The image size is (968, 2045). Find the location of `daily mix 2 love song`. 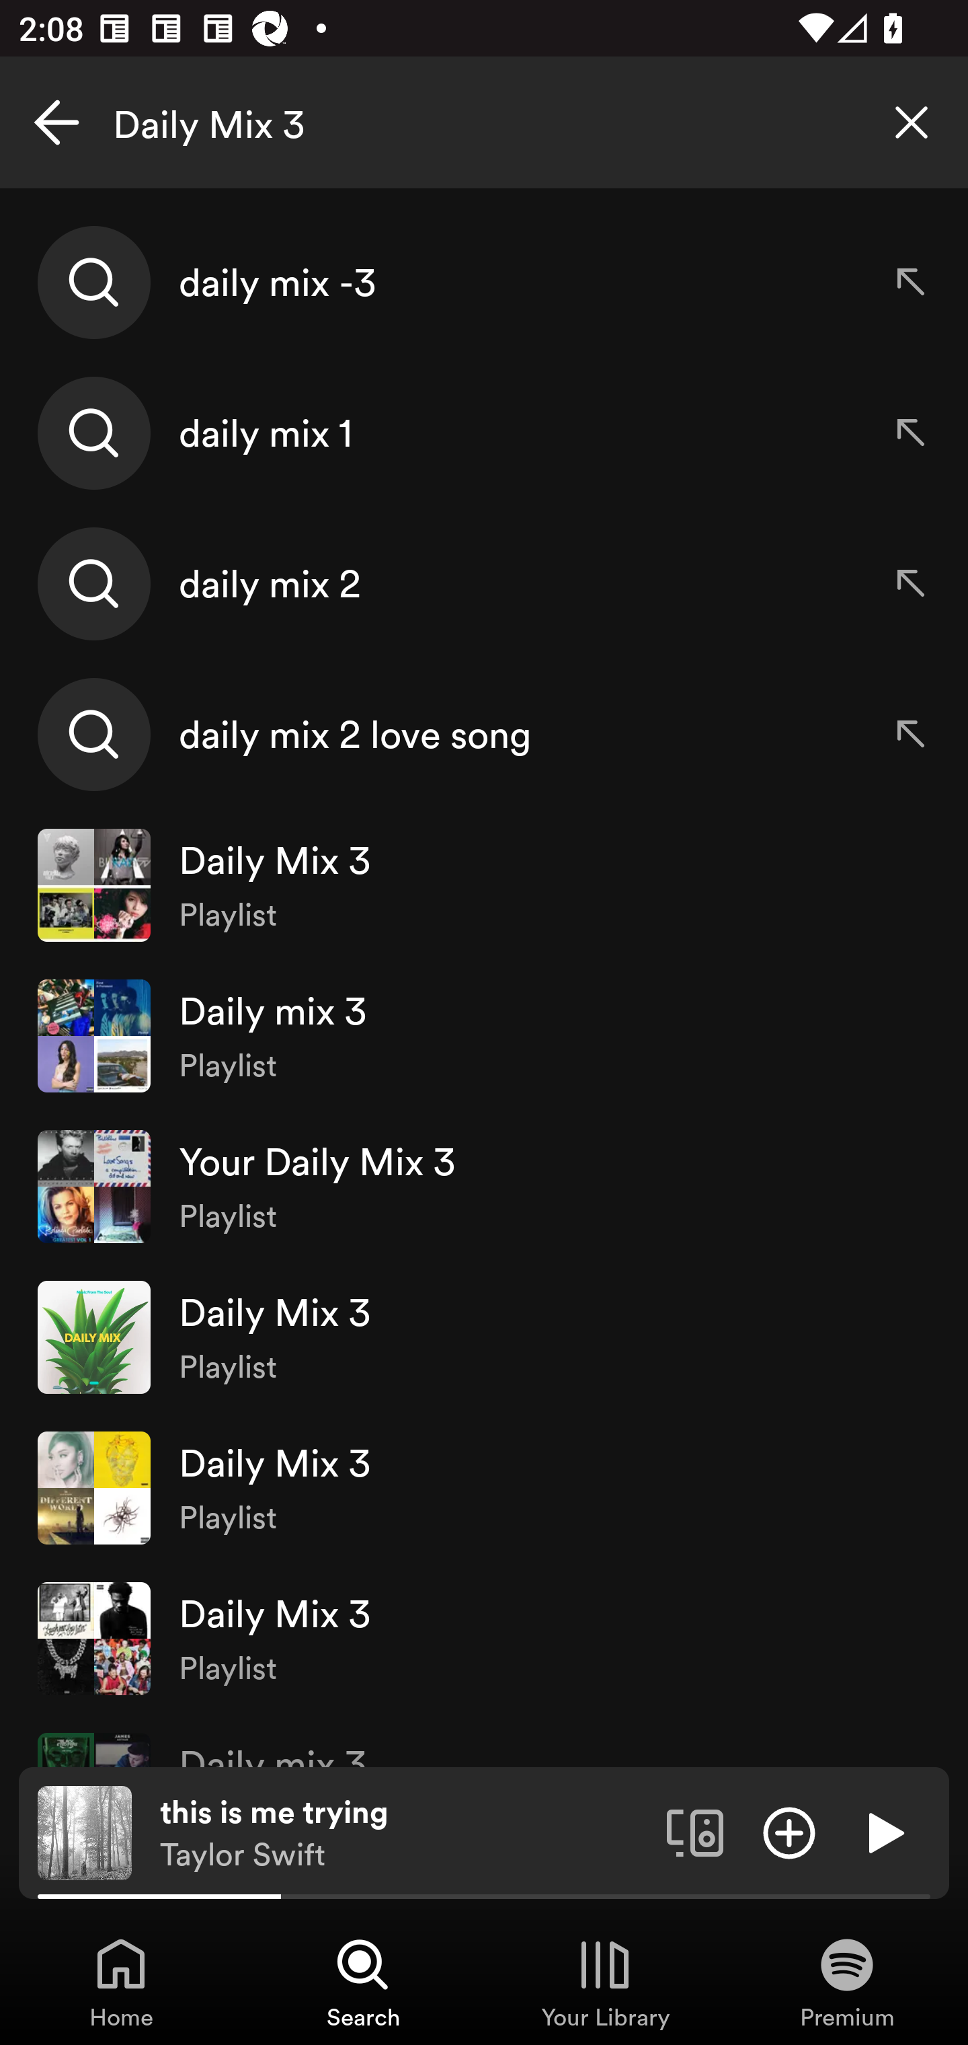

daily mix 2 love song is located at coordinates (484, 733).